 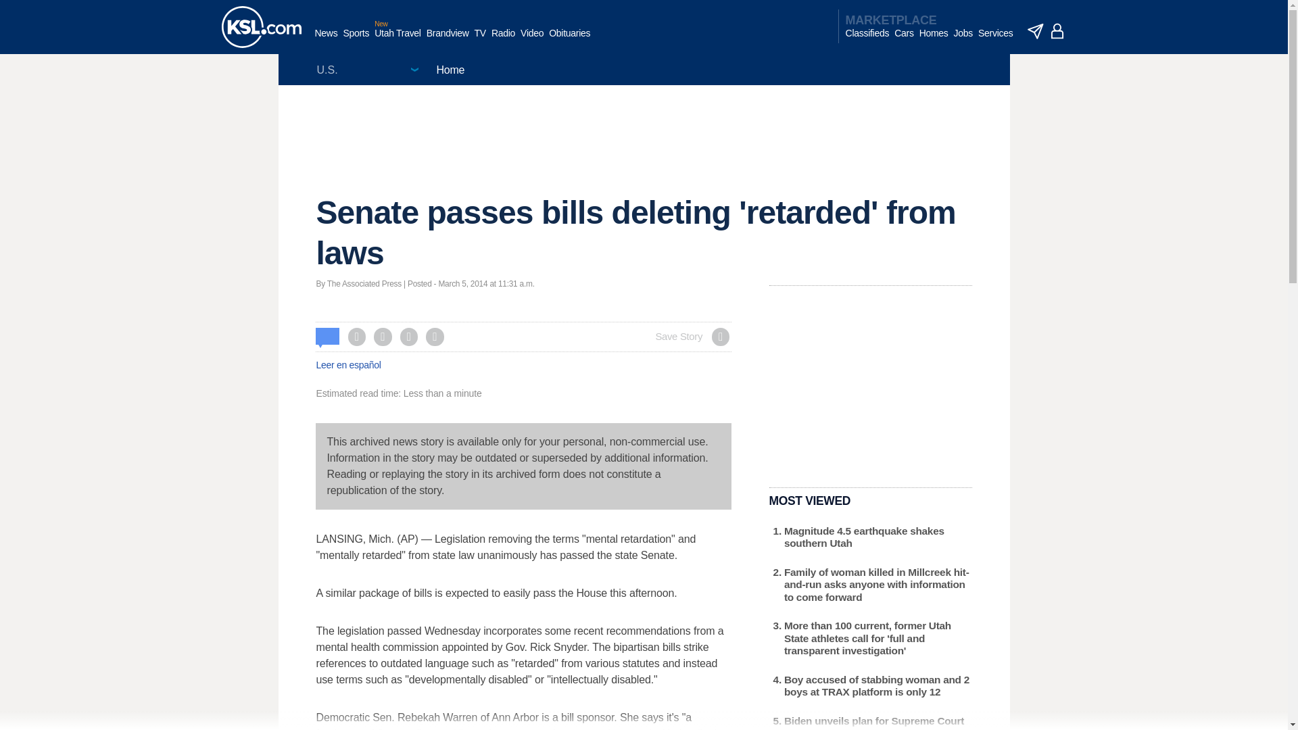 I want to click on Brandview, so click(x=448, y=40).